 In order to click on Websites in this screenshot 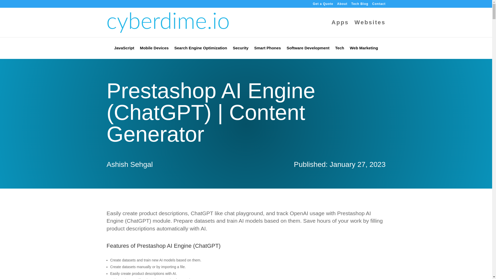, I will do `click(370, 29)`.